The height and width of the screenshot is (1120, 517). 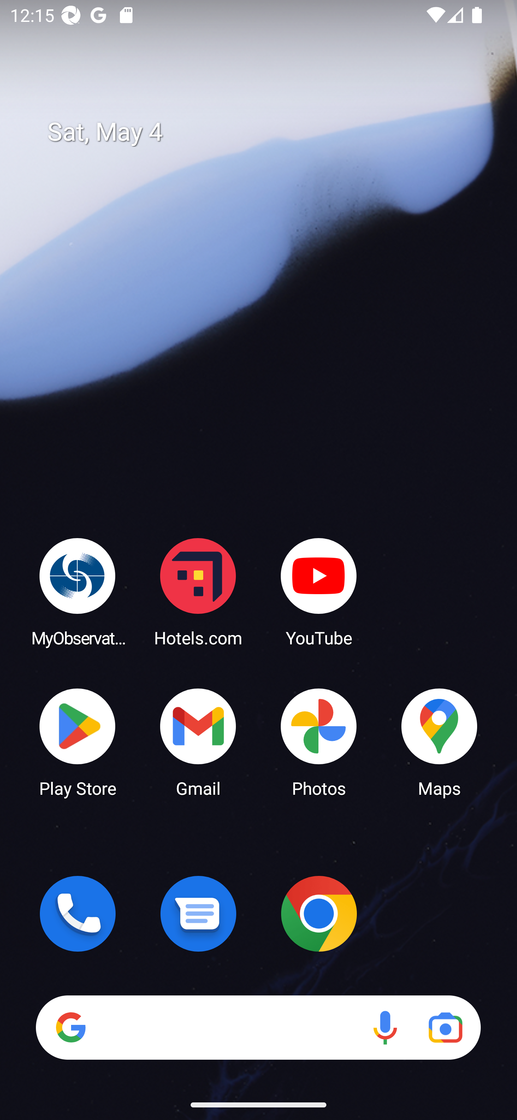 What do you see at coordinates (198, 914) in the screenshot?
I see `Messages` at bounding box center [198, 914].